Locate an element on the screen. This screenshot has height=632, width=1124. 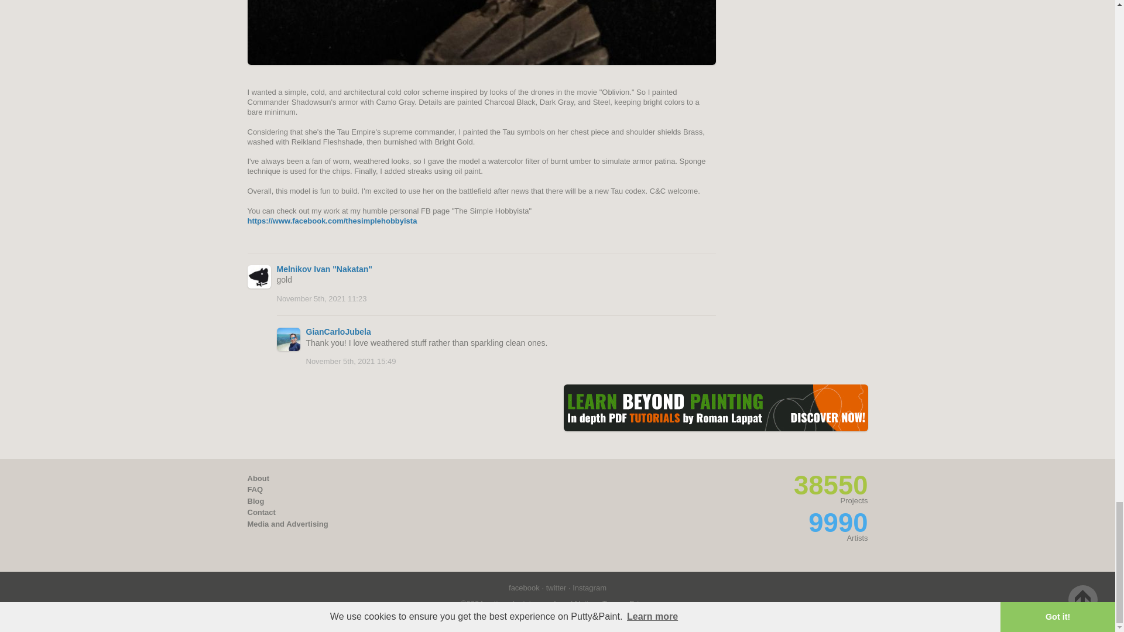
Show all projects is located at coordinates (830, 485).